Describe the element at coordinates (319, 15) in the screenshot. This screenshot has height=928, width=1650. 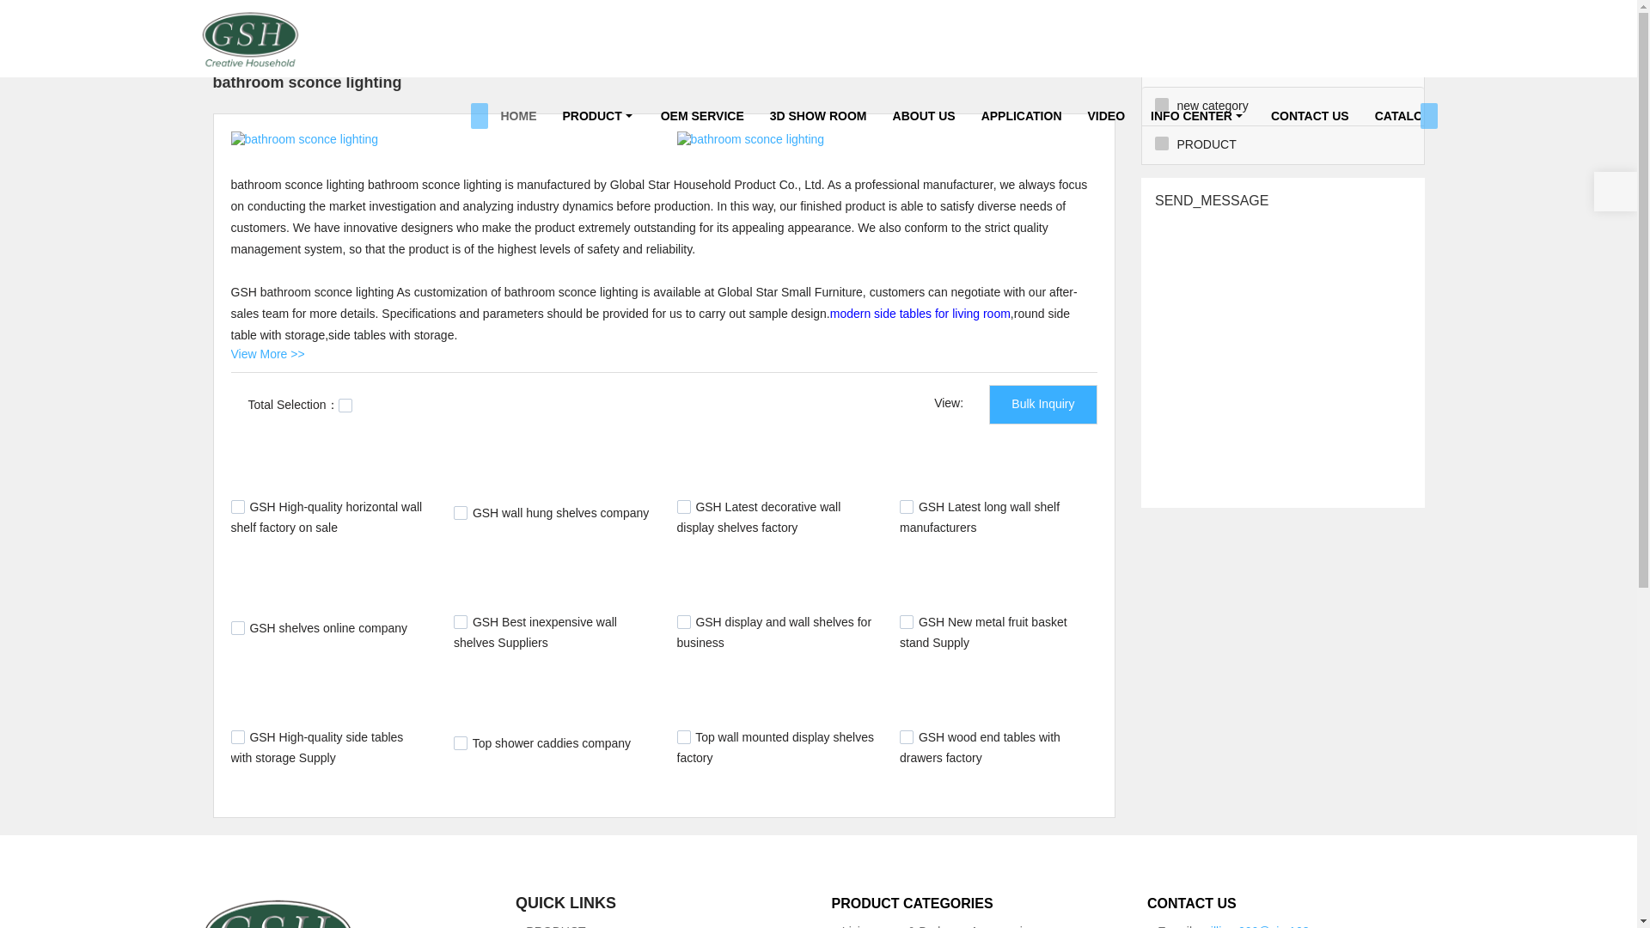
I see `AI based Content Aggregation` at that location.